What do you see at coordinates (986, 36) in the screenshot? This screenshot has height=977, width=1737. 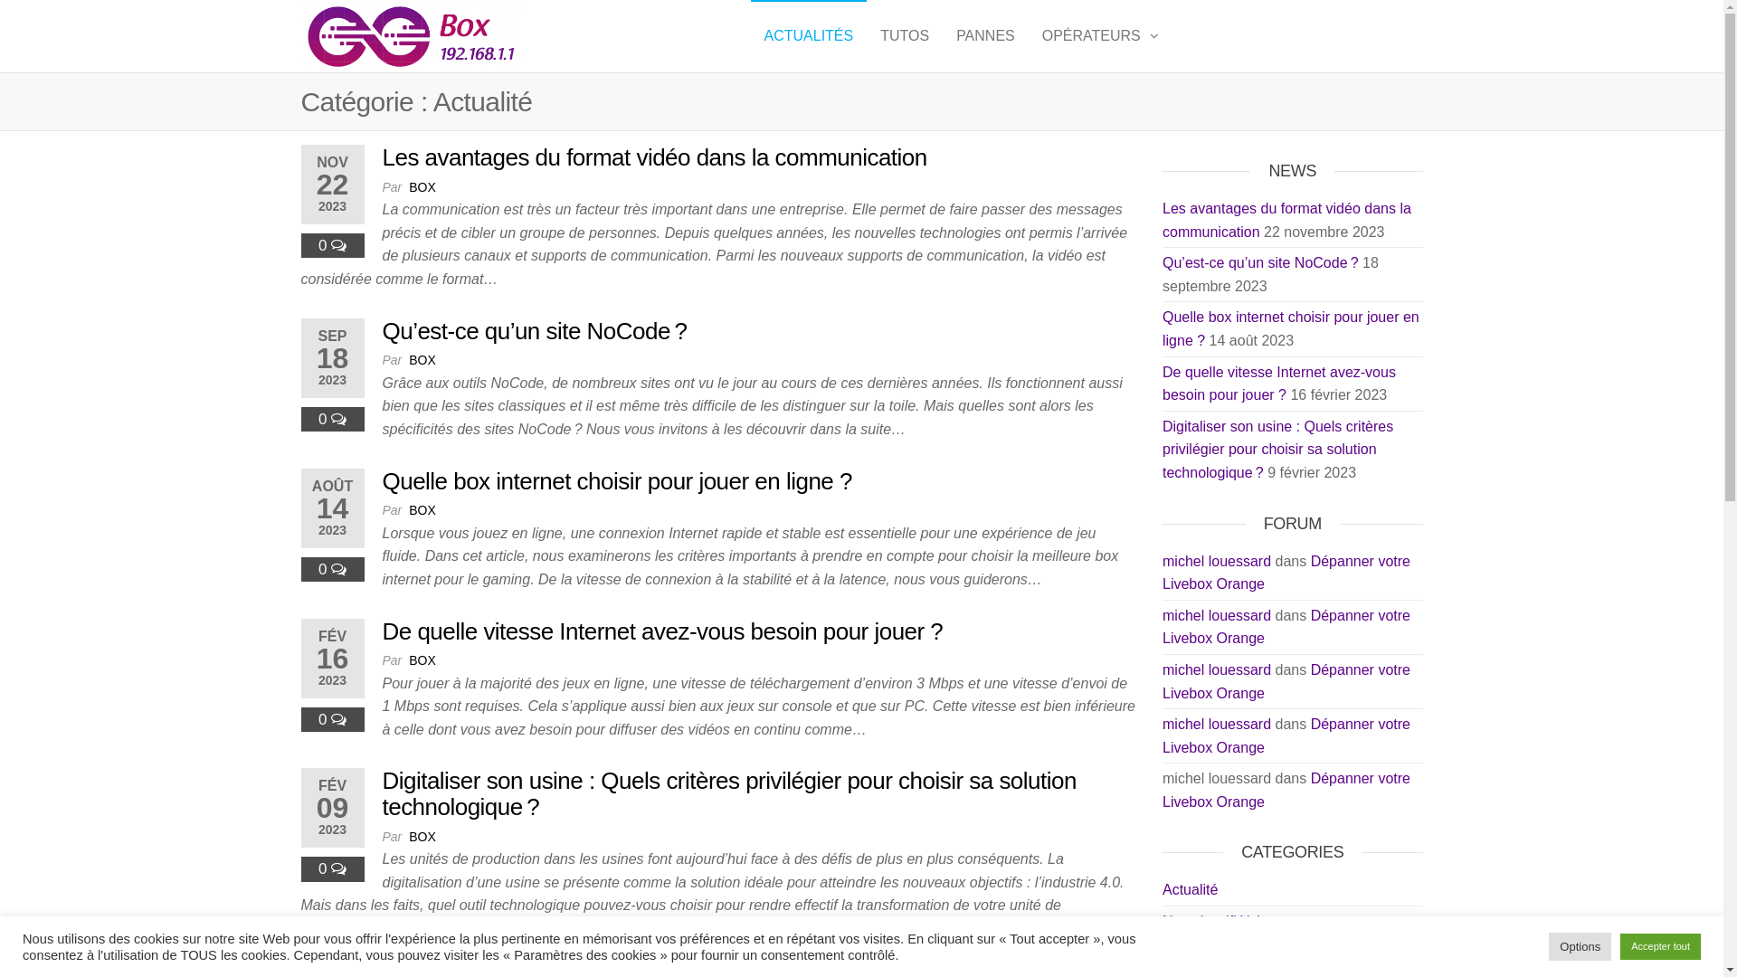 I see `PANNES` at bounding box center [986, 36].